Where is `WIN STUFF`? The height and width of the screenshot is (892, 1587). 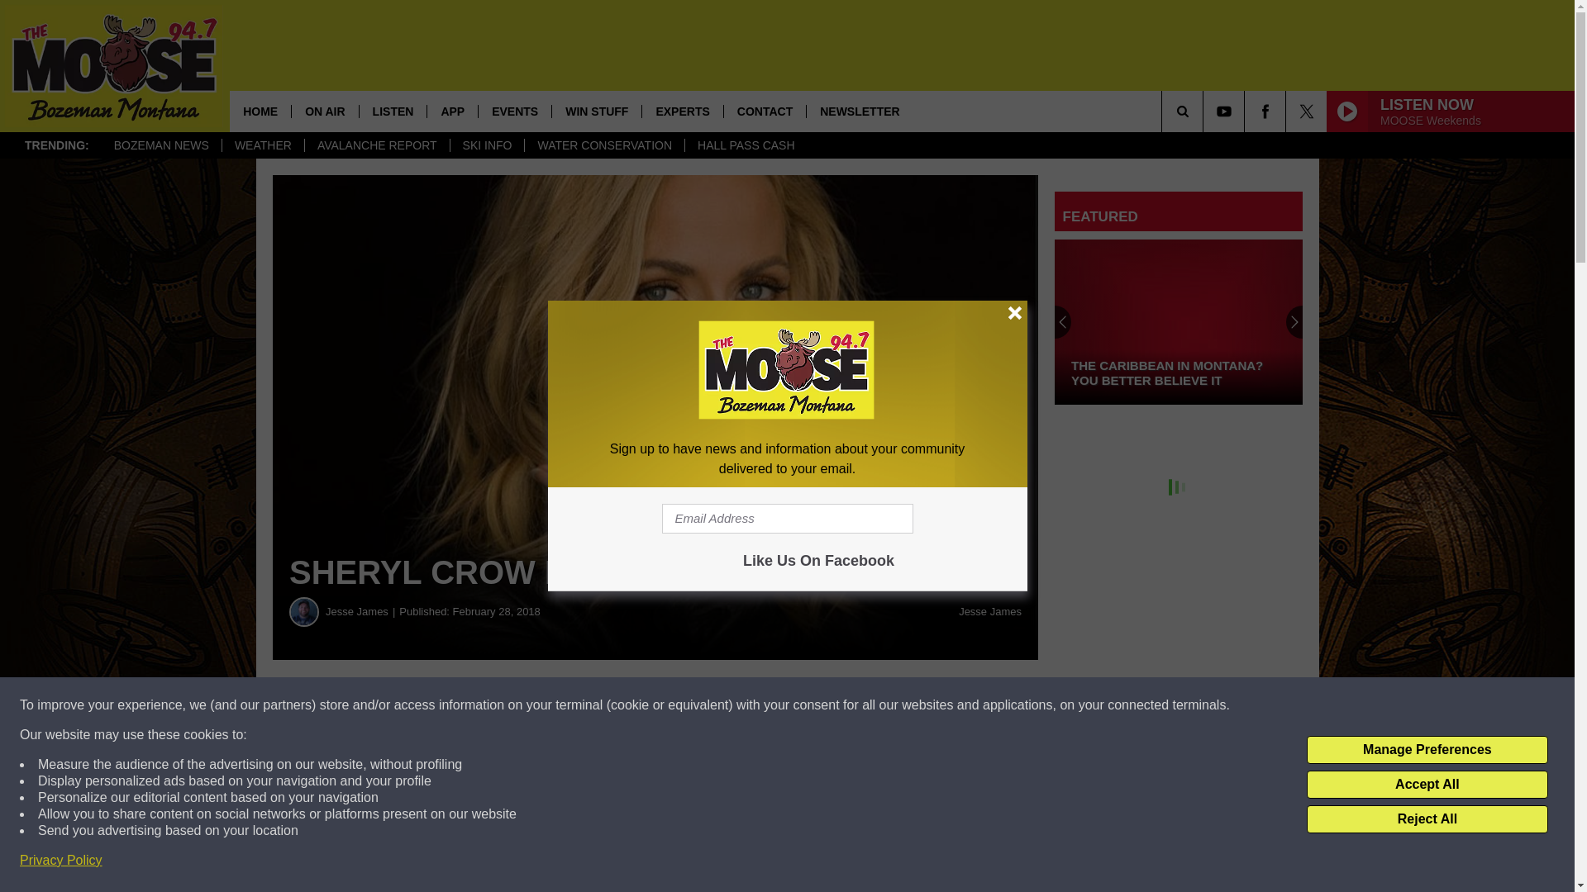
WIN STUFF is located at coordinates (595, 111).